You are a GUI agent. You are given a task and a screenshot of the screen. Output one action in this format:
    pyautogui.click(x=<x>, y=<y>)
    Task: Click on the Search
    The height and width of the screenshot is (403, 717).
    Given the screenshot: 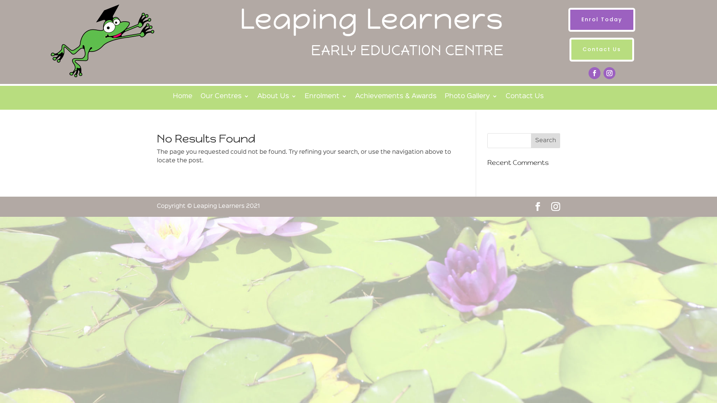 What is the action you would take?
    pyautogui.click(x=546, y=141)
    